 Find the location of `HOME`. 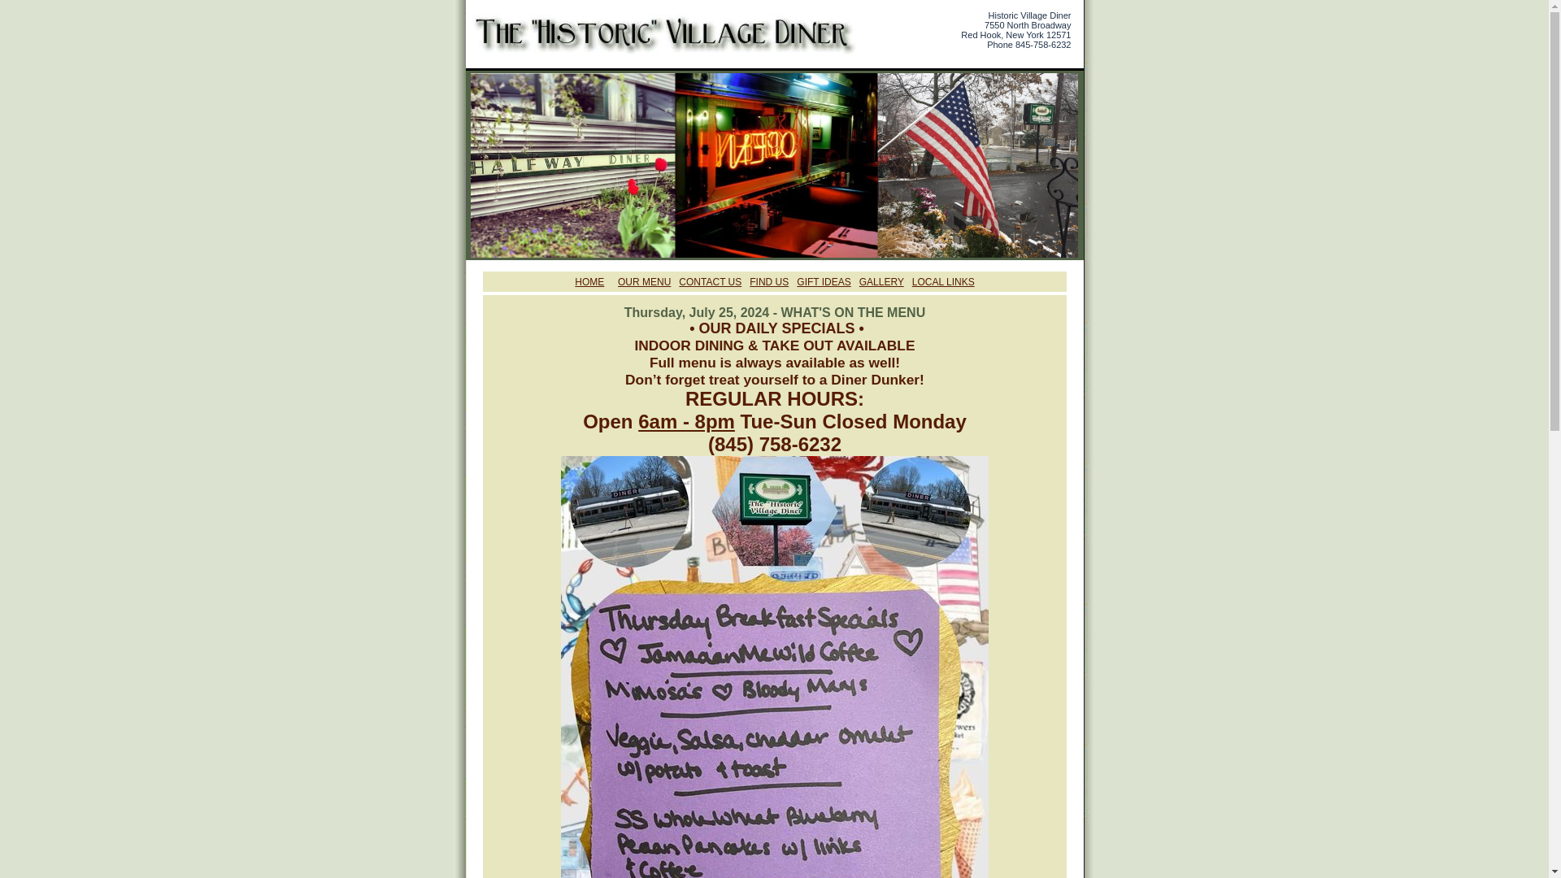

HOME is located at coordinates (589, 282).